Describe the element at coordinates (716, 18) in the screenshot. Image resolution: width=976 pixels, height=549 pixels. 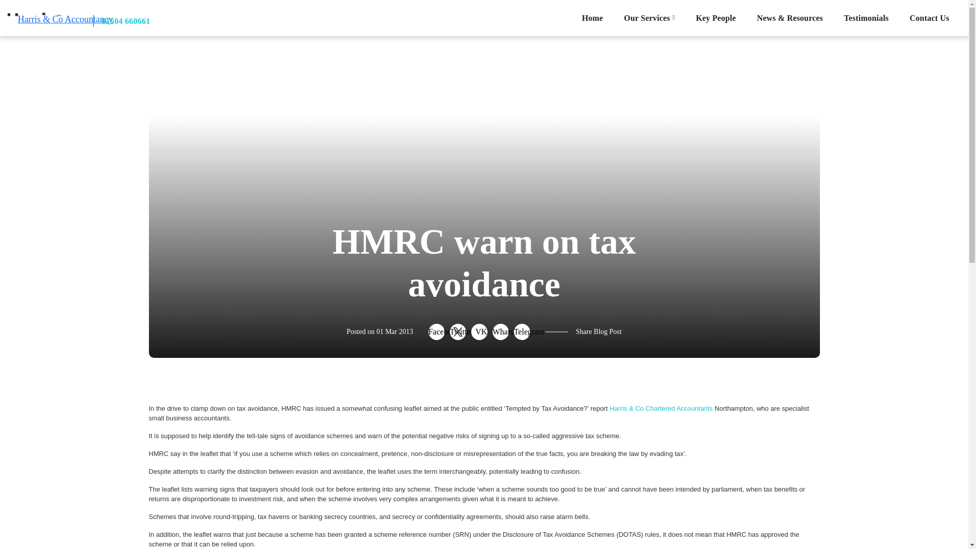
I see `Key People` at that location.